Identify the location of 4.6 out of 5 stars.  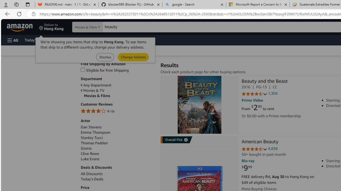
(254, 149).